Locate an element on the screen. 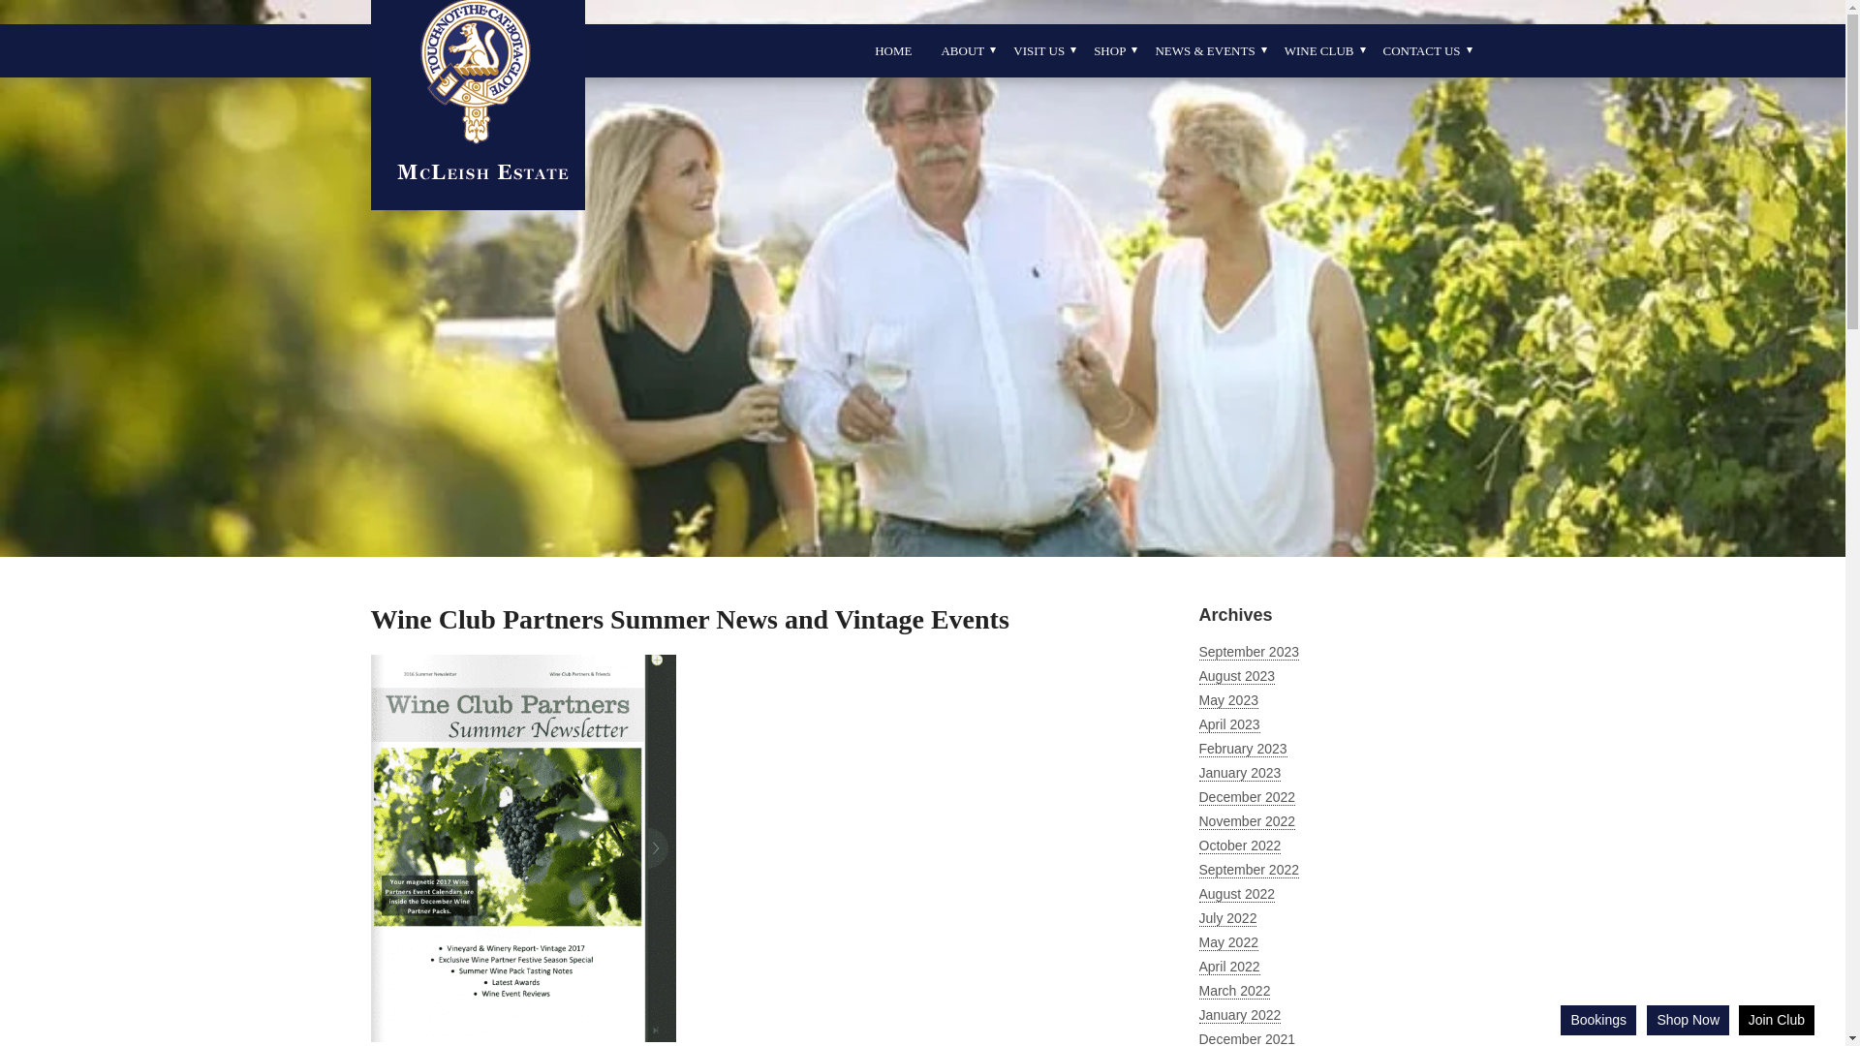 The image size is (1860, 1046). Join Club is located at coordinates (1777, 1020).